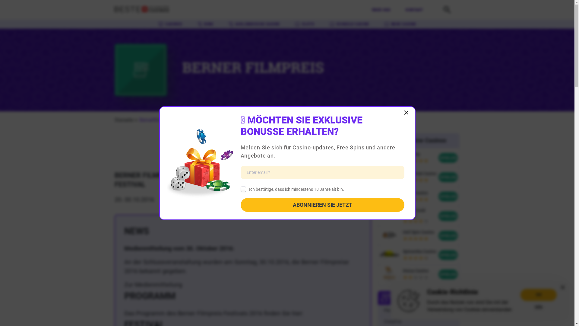 The height and width of the screenshot is (326, 579). Describe the element at coordinates (448, 274) in the screenshot. I see `SPIELEN` at that location.